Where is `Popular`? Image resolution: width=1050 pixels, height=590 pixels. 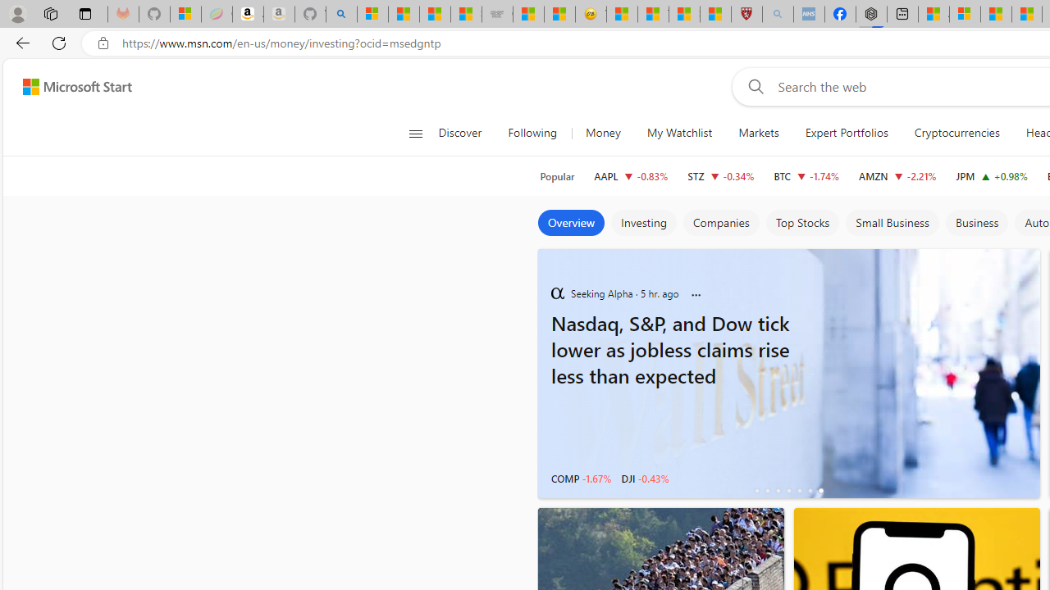
Popular is located at coordinates (557, 176).